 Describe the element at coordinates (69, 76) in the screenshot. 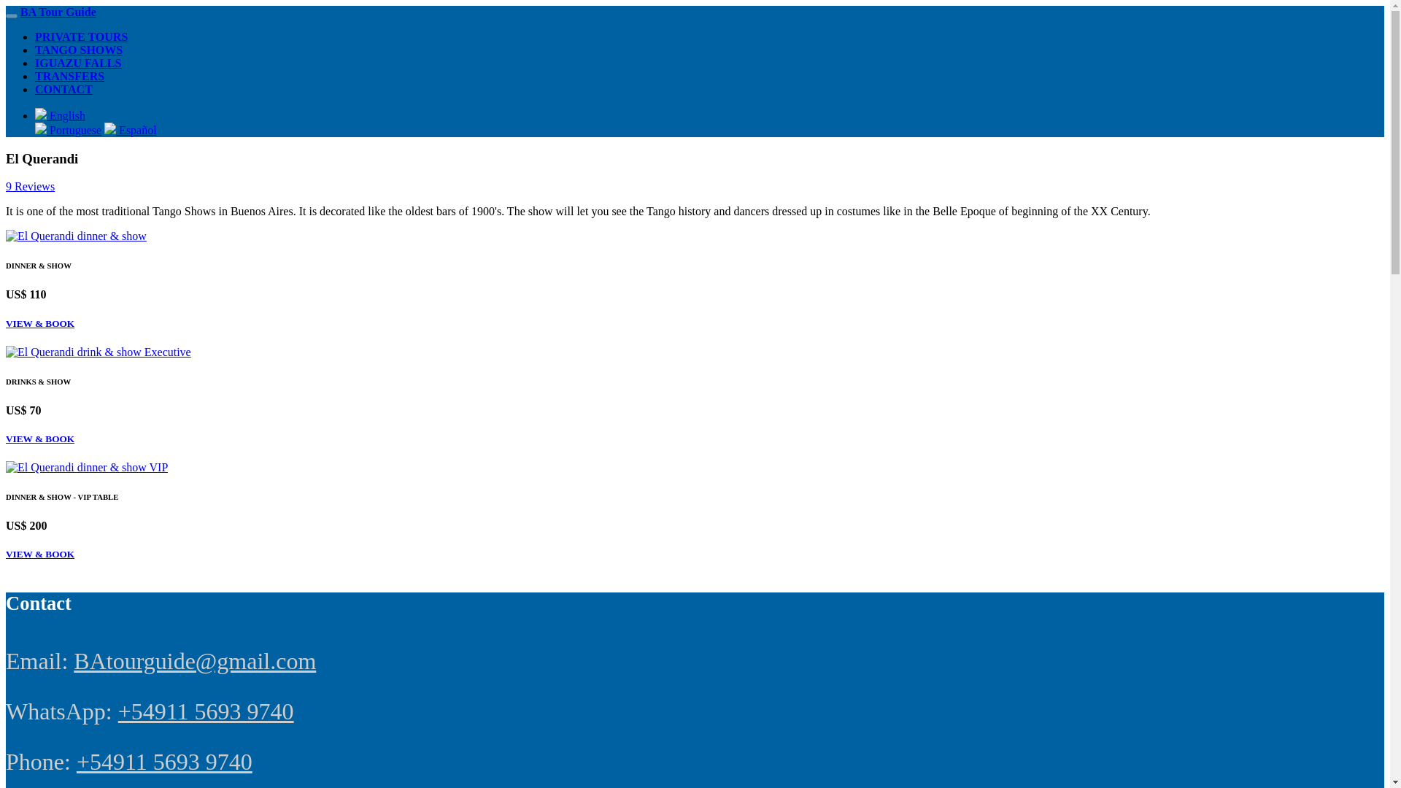

I see `TRANSFERS` at that location.